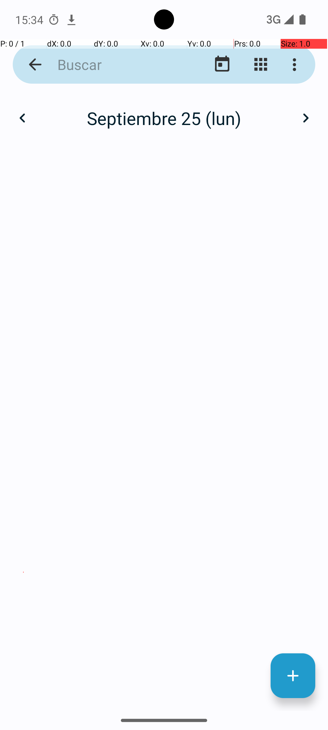 Image resolution: width=328 pixels, height=730 pixels. I want to click on Ir al día de hoy, so click(222, 64).